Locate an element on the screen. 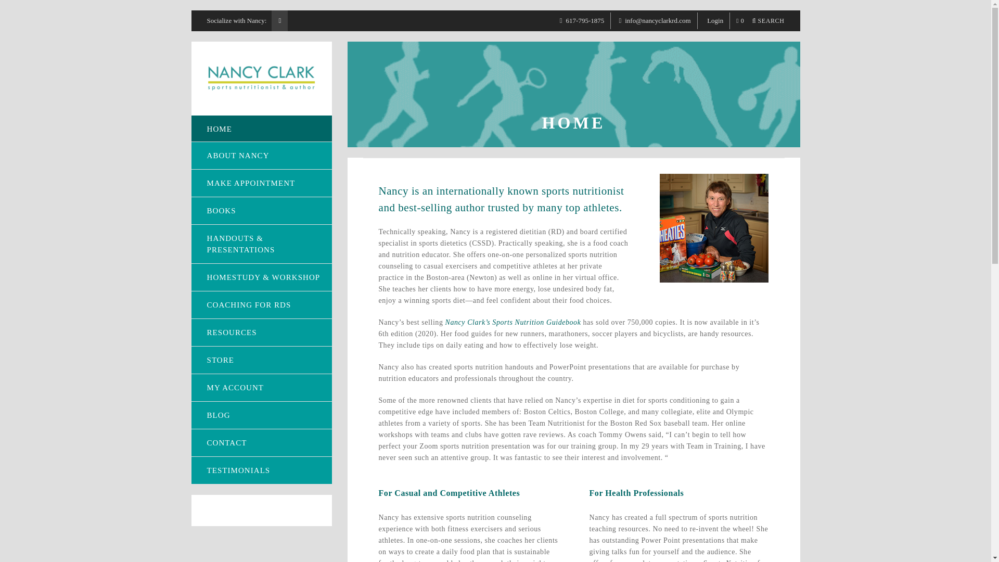 Image resolution: width=999 pixels, height=562 pixels. MAKE APPOINTMENT is located at coordinates (261, 183).